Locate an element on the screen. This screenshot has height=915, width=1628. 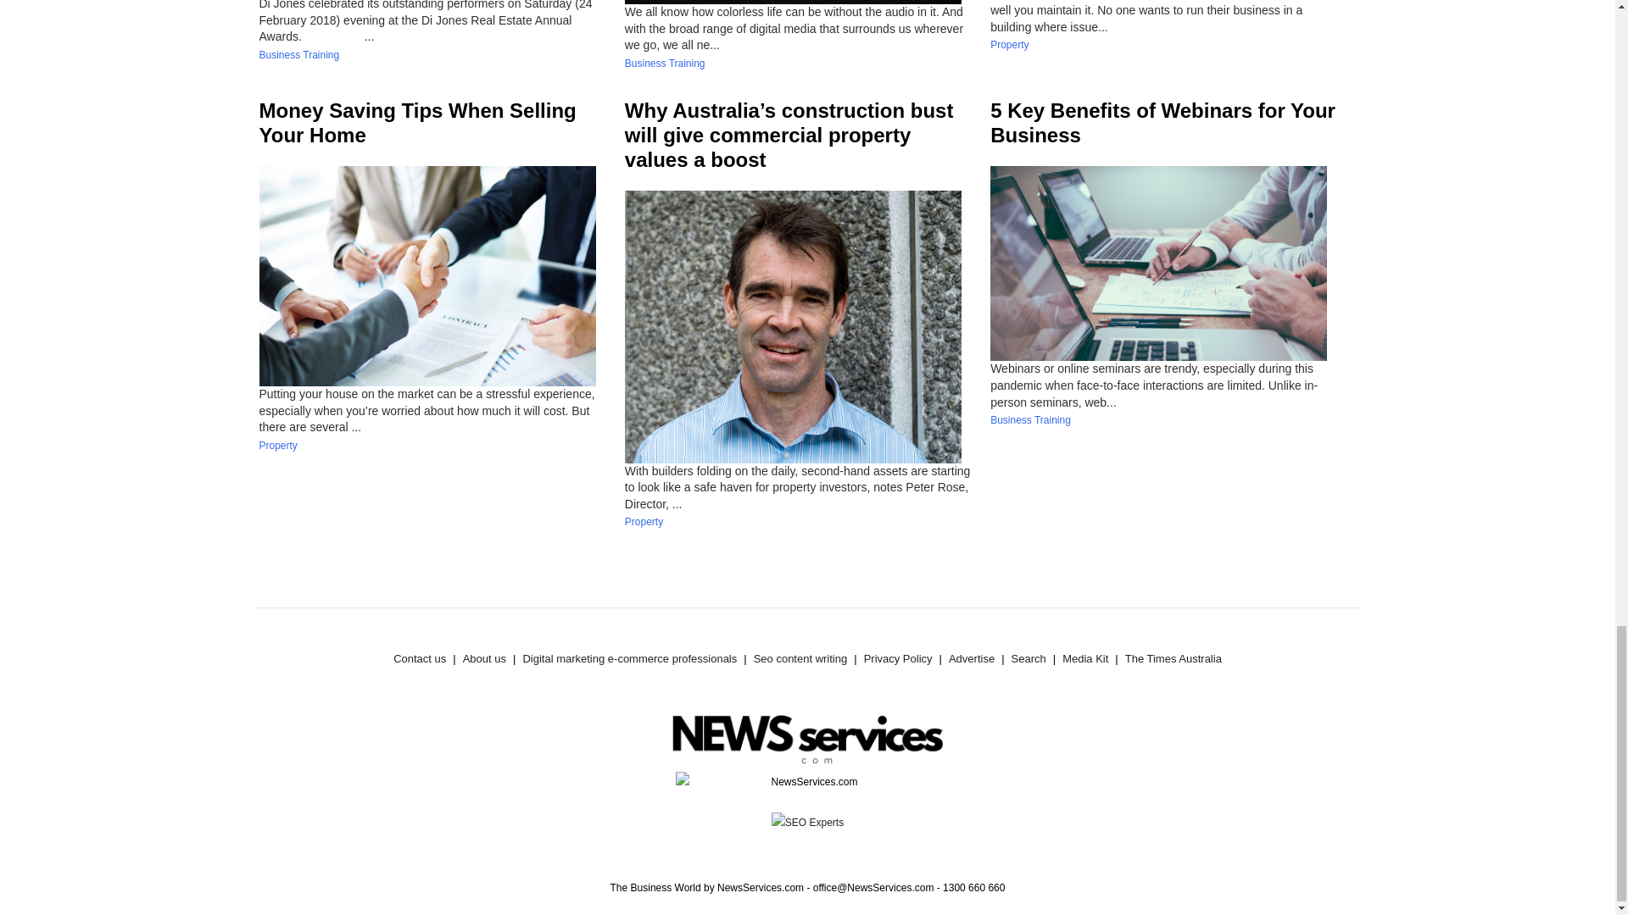
Property is located at coordinates (644, 522).